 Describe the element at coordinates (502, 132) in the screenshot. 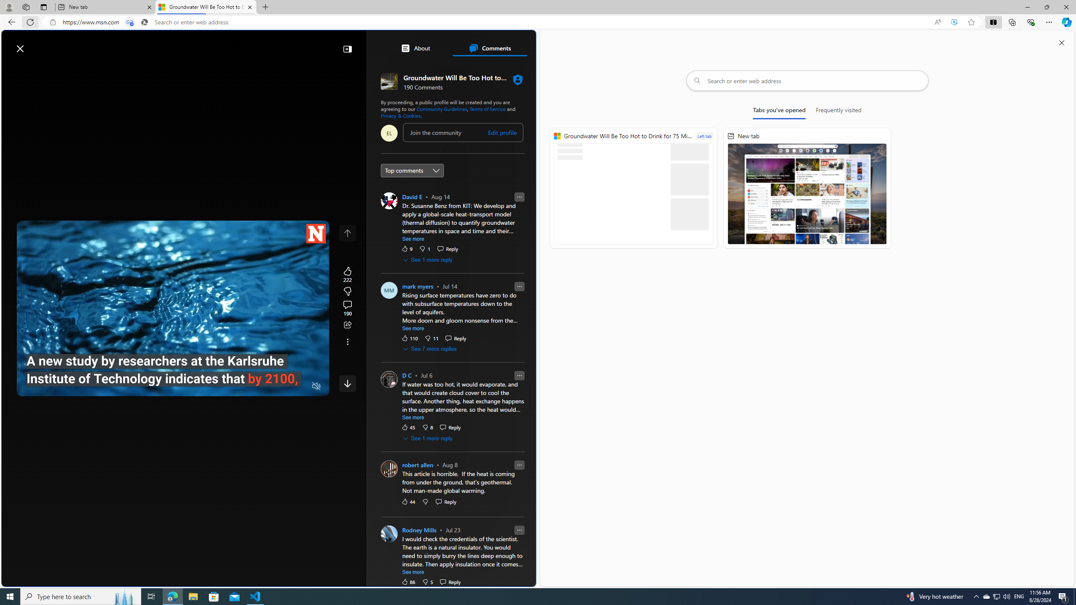

I see `Edit profile` at that location.